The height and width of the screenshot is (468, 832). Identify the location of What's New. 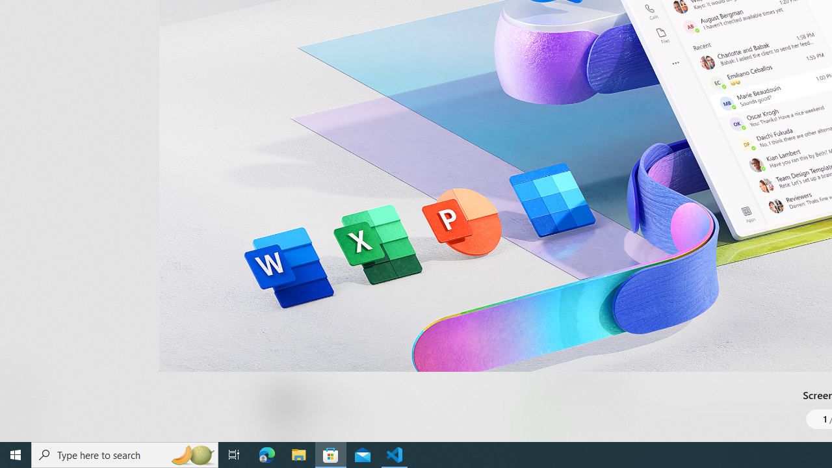
(23, 376).